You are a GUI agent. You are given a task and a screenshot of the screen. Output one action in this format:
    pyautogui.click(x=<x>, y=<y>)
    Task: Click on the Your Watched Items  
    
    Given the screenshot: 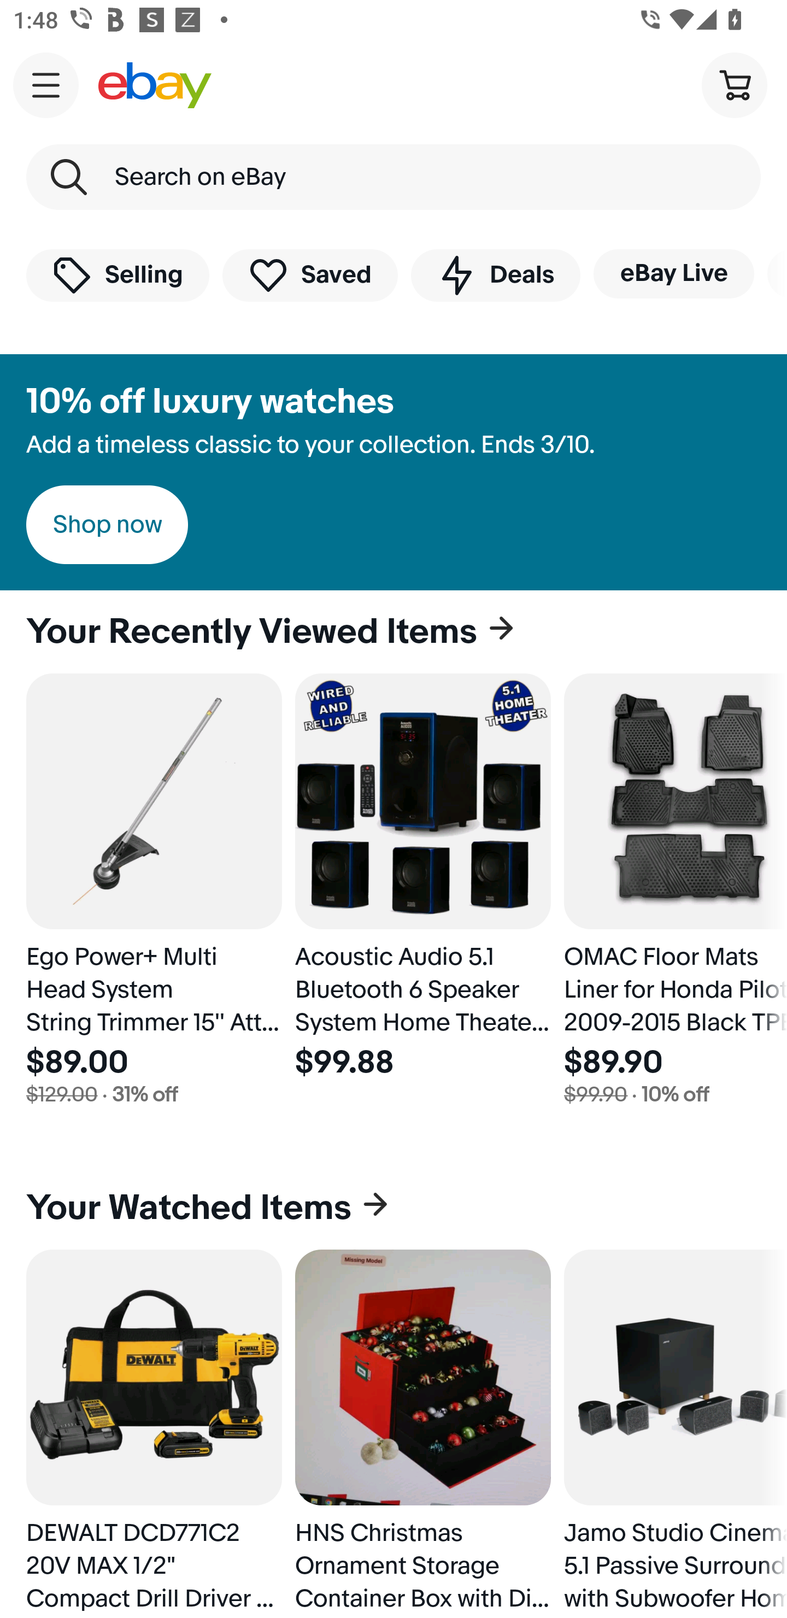 What is the action you would take?
    pyautogui.click(x=393, y=1208)
    